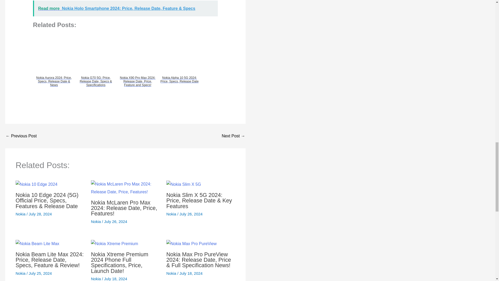 Image resolution: width=499 pixels, height=281 pixels. What do you see at coordinates (96, 221) in the screenshot?
I see `Nokia` at bounding box center [96, 221].